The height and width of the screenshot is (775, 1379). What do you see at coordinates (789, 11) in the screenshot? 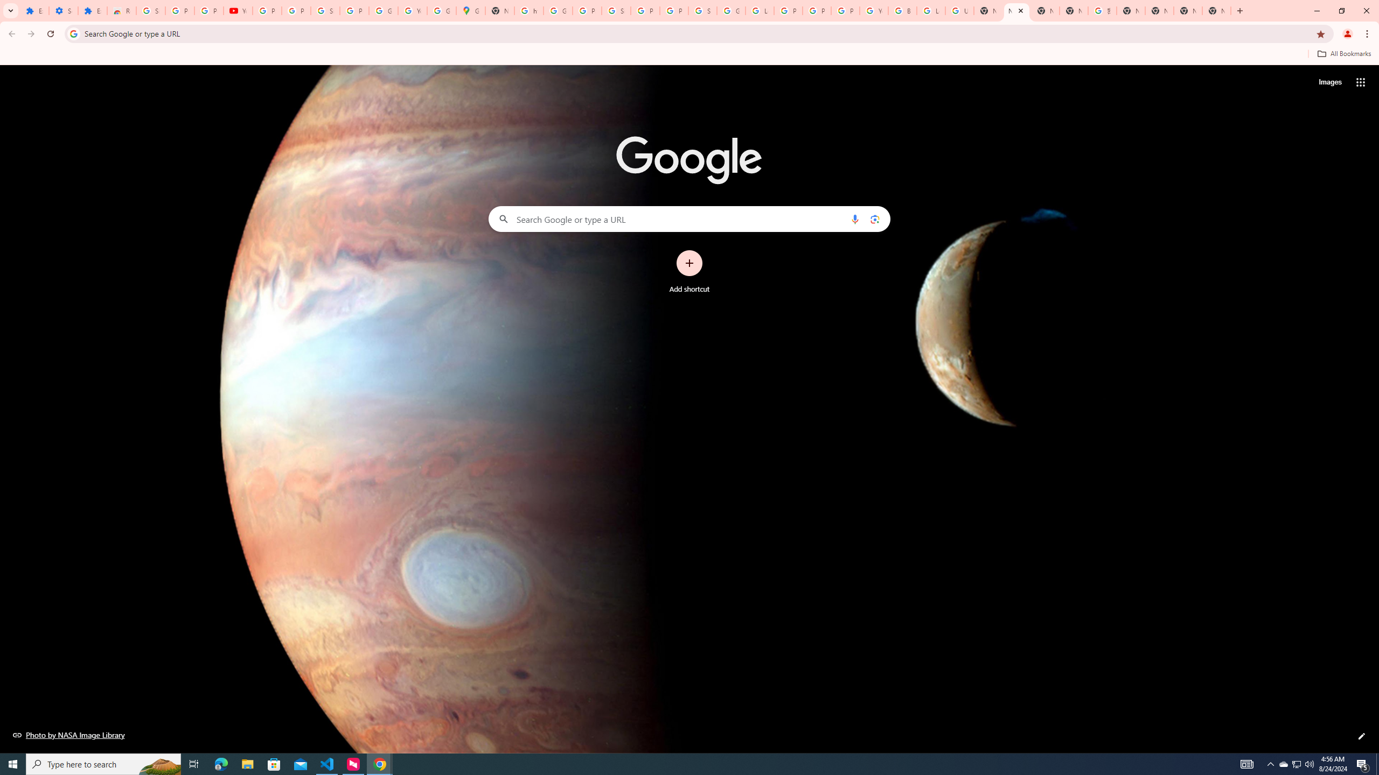
I see `Privacy Help Center - Policies Help` at bounding box center [789, 11].